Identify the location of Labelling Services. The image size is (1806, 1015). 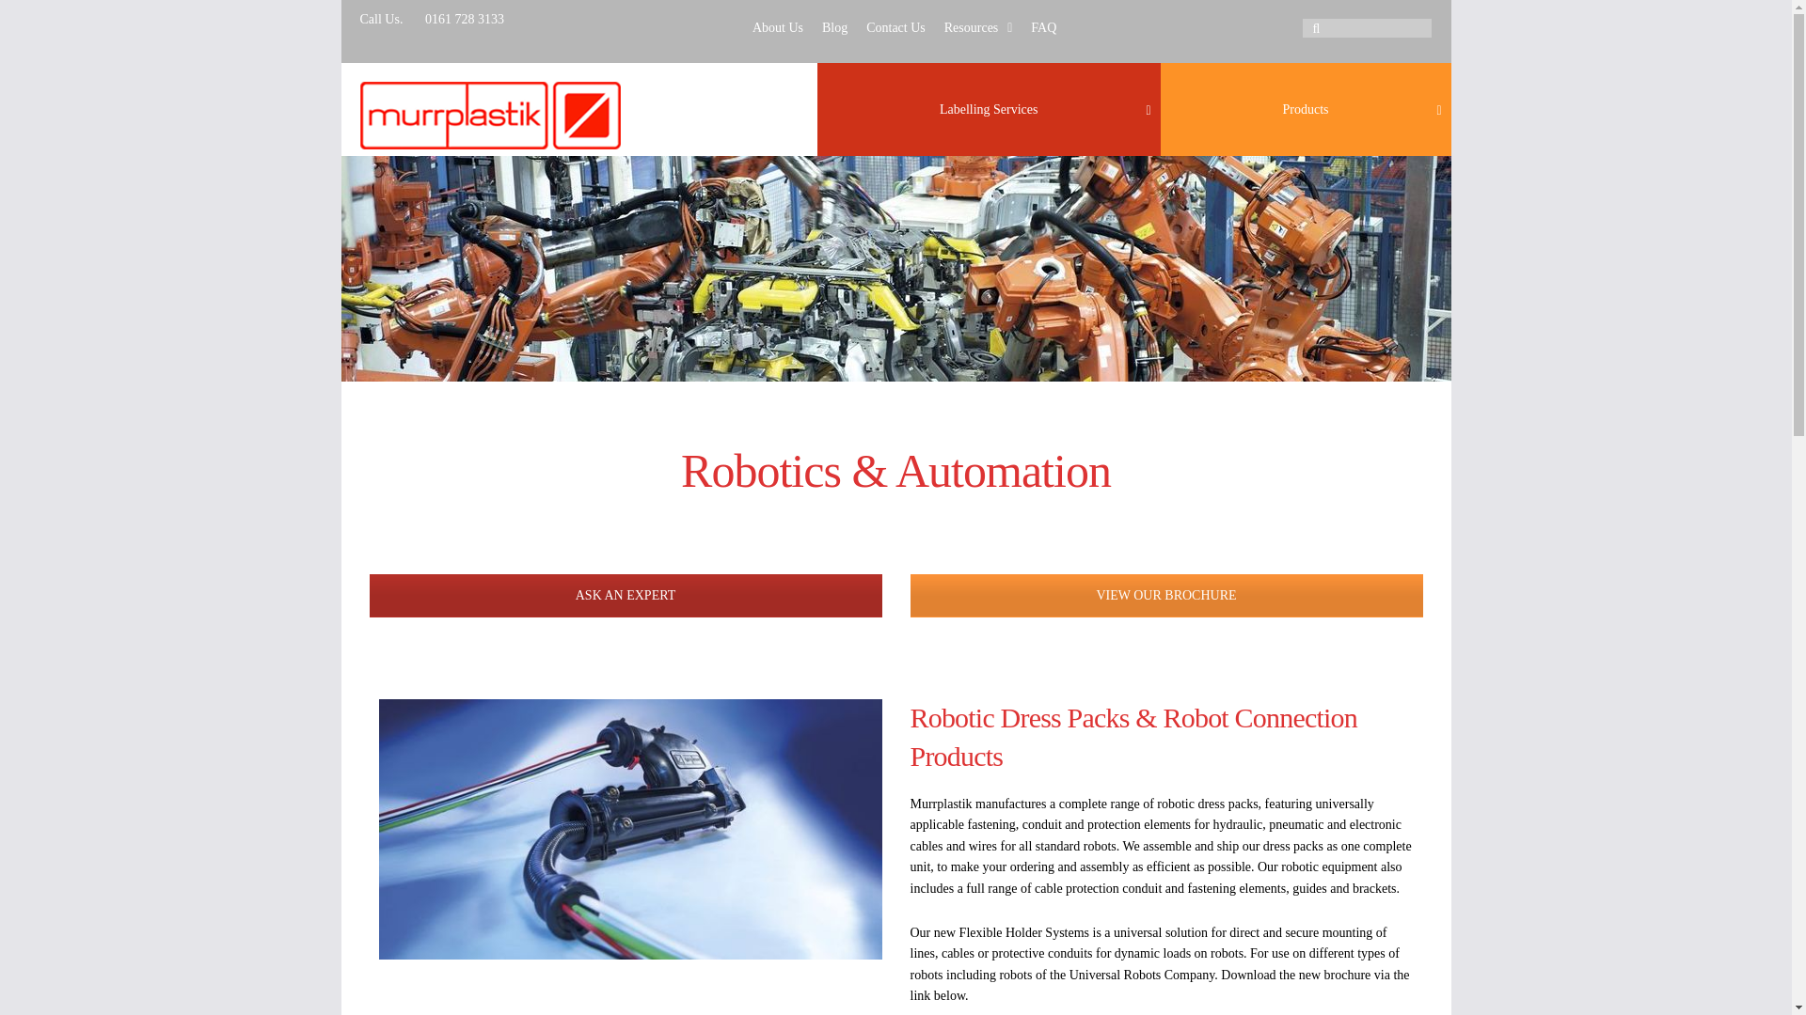
(978, 26).